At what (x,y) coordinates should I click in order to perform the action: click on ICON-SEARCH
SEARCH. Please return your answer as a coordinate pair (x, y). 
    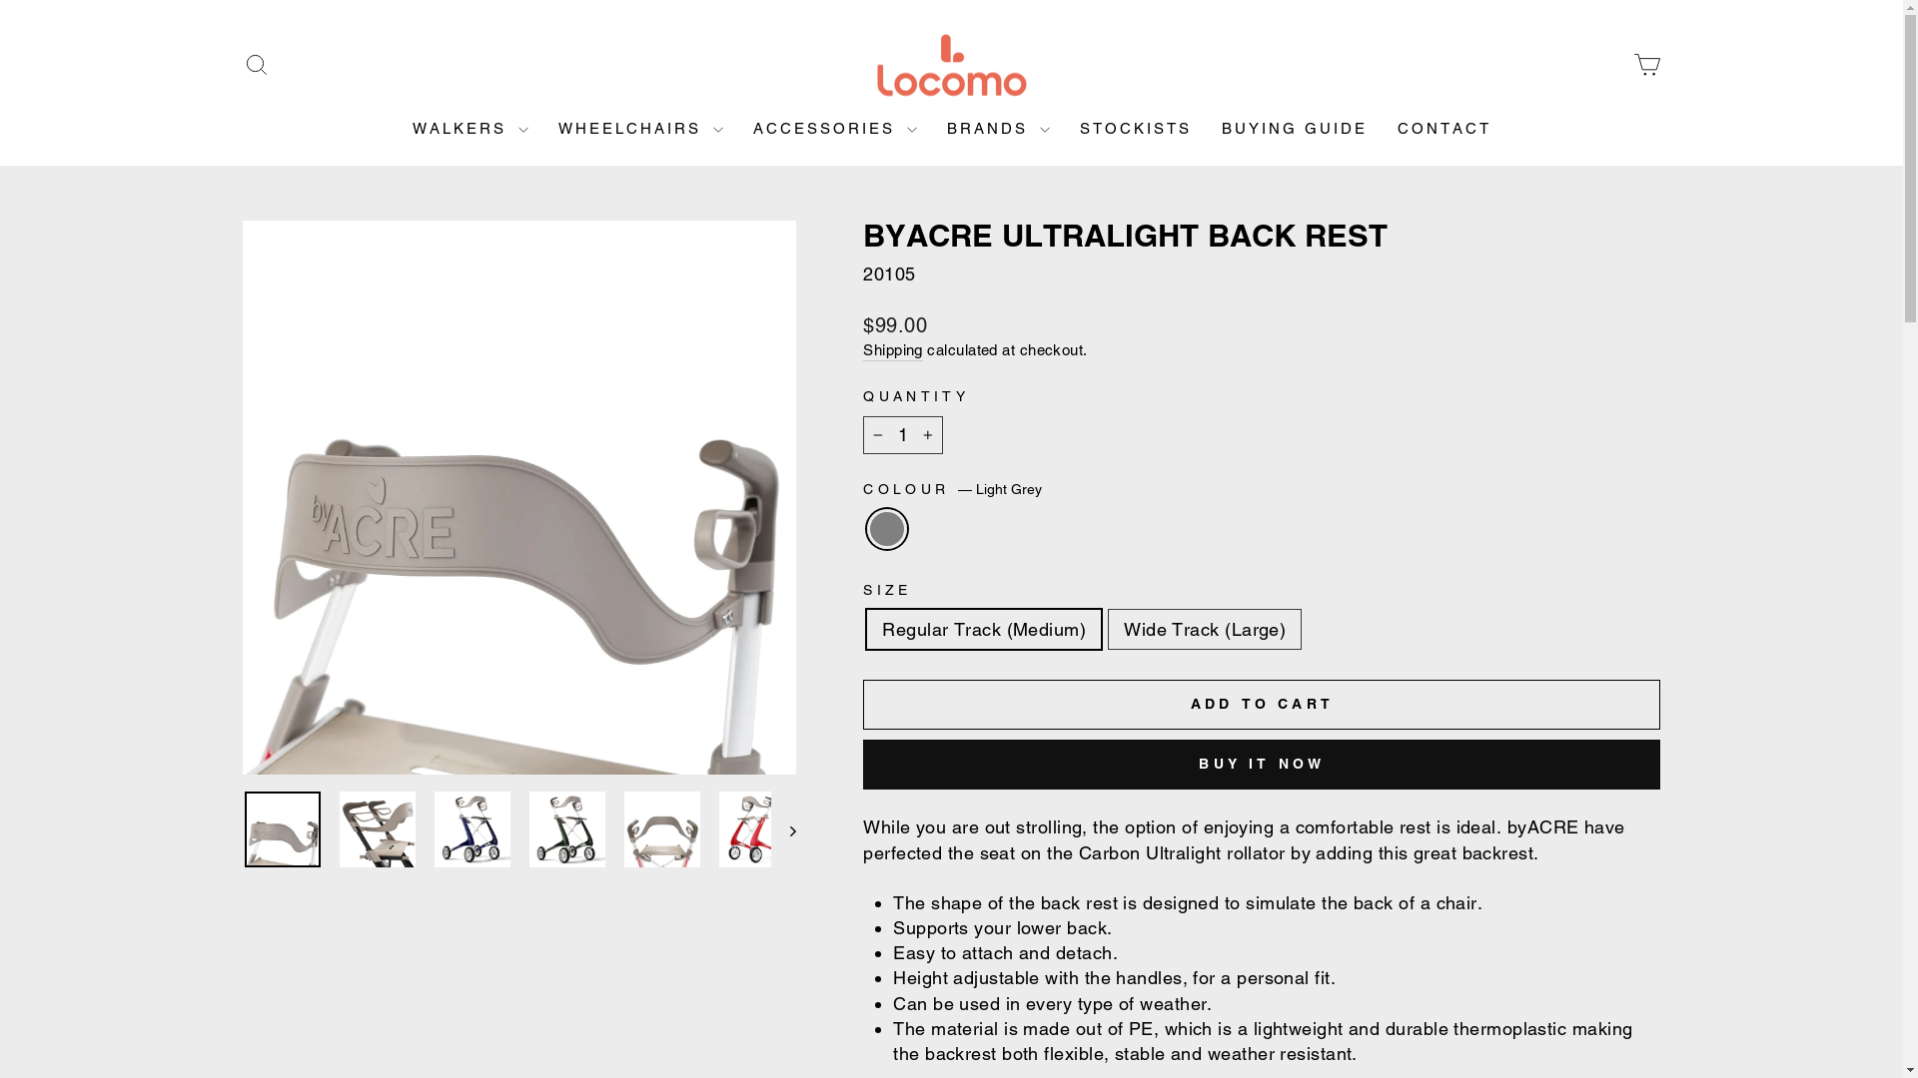
    Looking at the image, I should click on (256, 66).